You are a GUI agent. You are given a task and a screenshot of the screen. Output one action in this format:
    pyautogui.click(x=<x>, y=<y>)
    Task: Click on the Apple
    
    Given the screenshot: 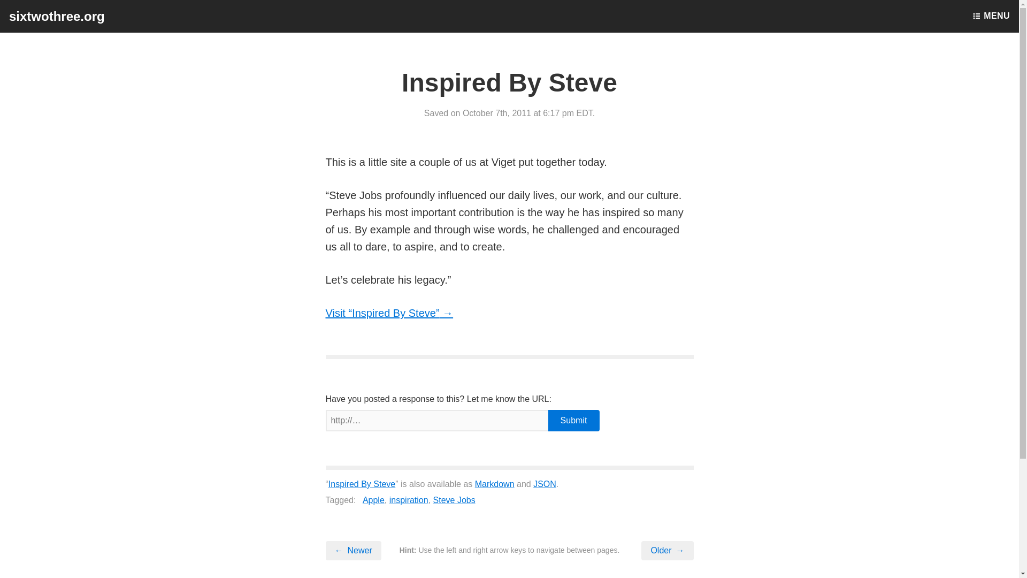 What is the action you would take?
    pyautogui.click(x=373, y=500)
    